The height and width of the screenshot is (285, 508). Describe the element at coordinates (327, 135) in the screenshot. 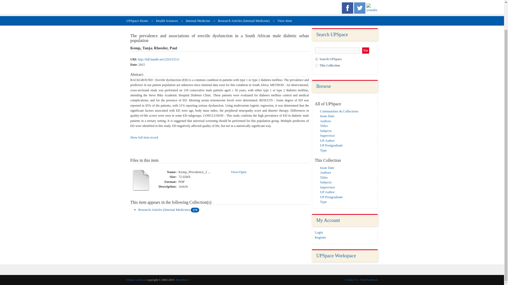

I see `Supervisor` at that location.